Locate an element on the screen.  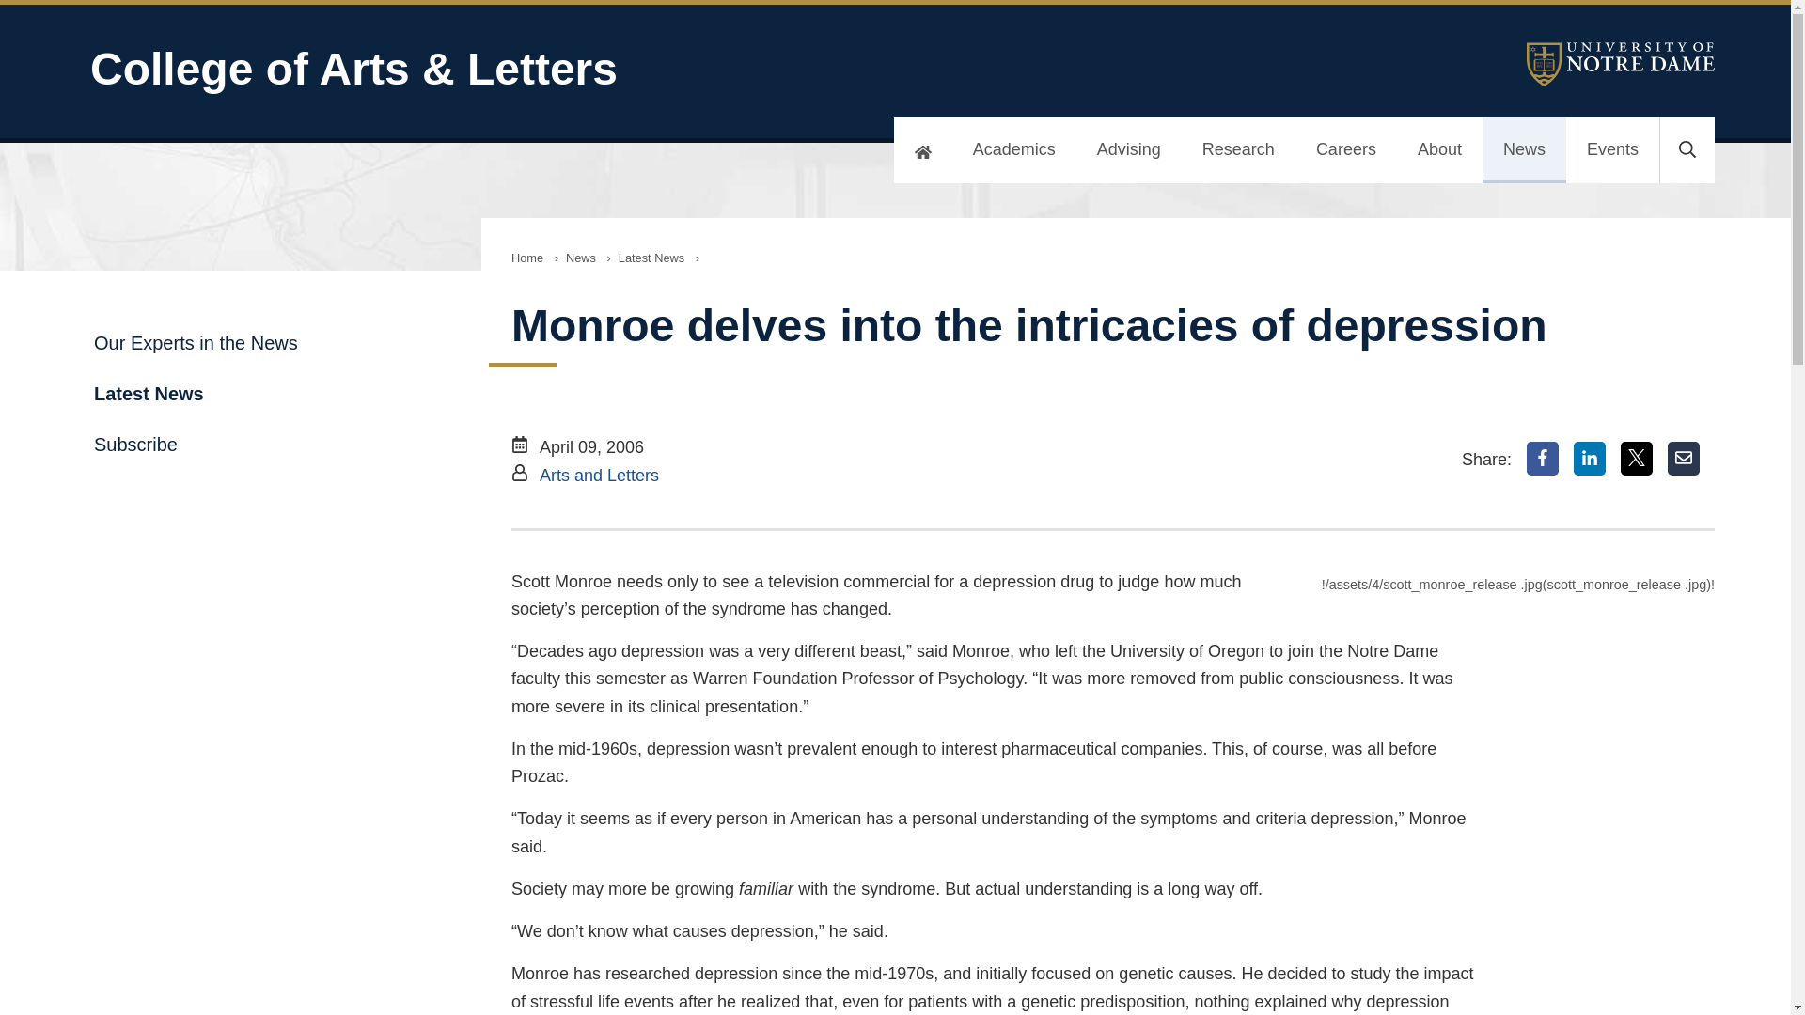
Academics is located at coordinates (1013, 150).